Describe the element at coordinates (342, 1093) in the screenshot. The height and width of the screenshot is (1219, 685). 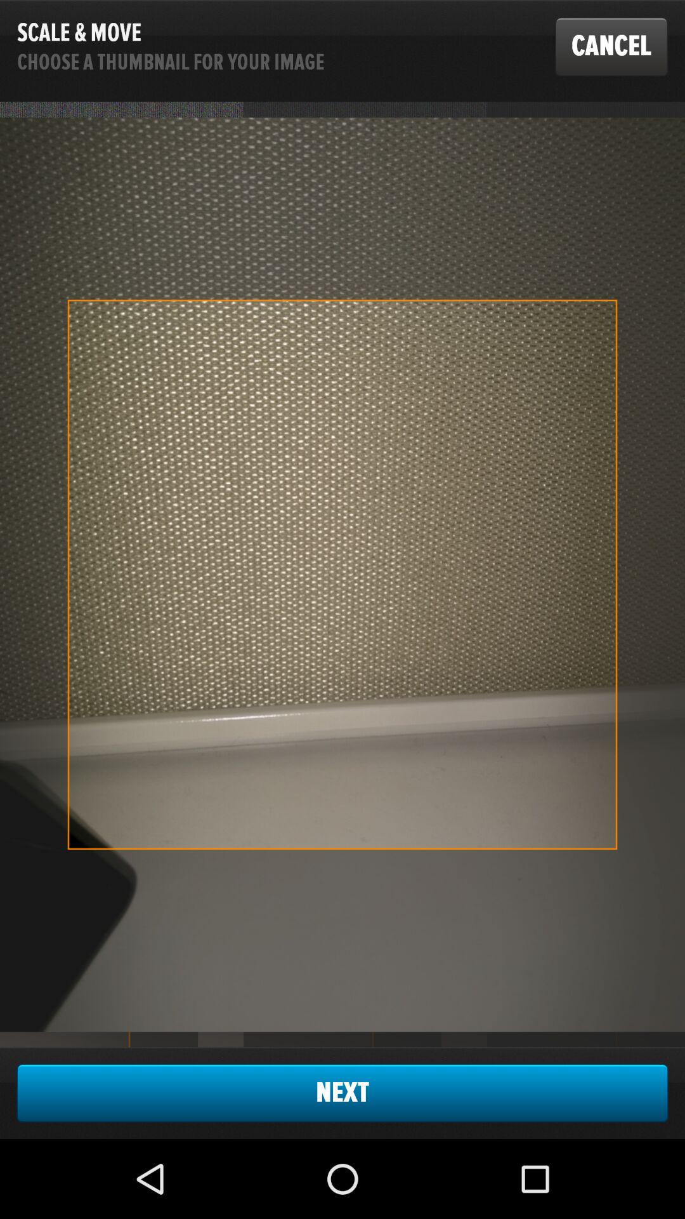
I see `press the next item` at that location.